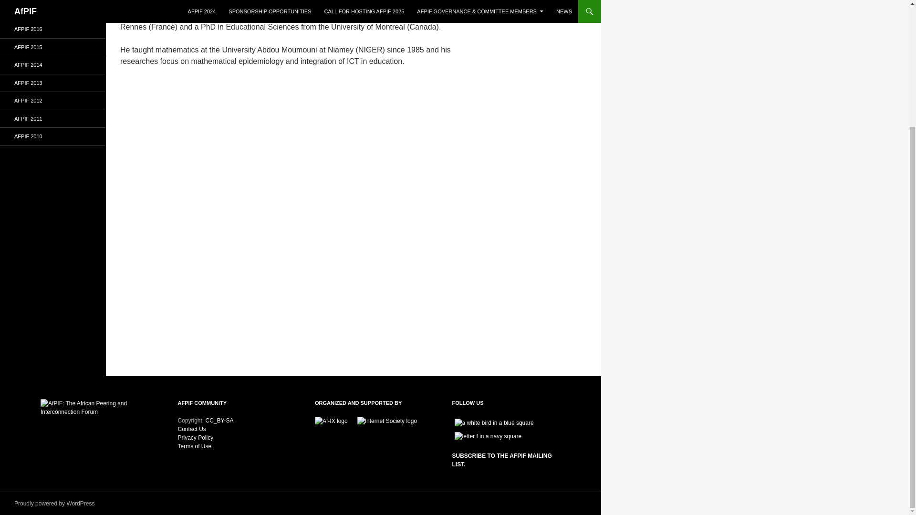 The width and height of the screenshot is (916, 515). Describe the element at coordinates (191, 429) in the screenshot. I see `Contact Us` at that location.